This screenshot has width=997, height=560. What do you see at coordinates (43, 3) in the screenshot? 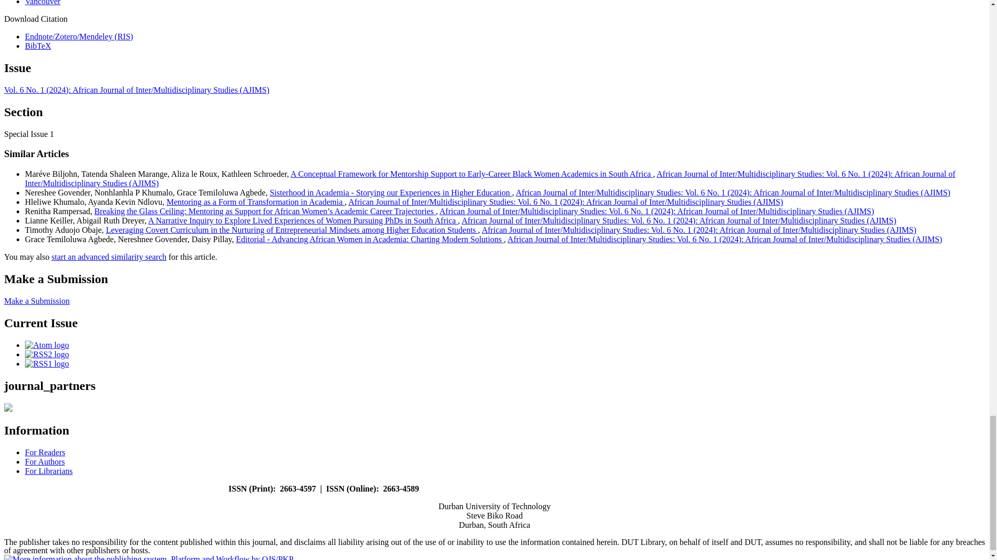
I see `Vancouver` at bounding box center [43, 3].